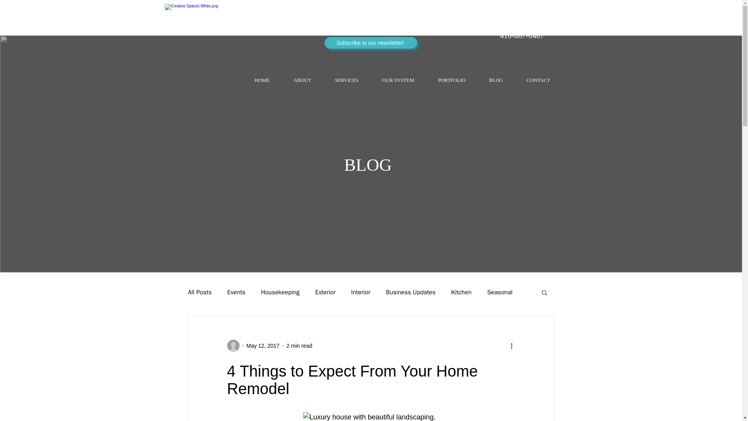 The width and height of the screenshot is (748, 421). Describe the element at coordinates (280, 292) in the screenshot. I see `Housekeeping` at that location.